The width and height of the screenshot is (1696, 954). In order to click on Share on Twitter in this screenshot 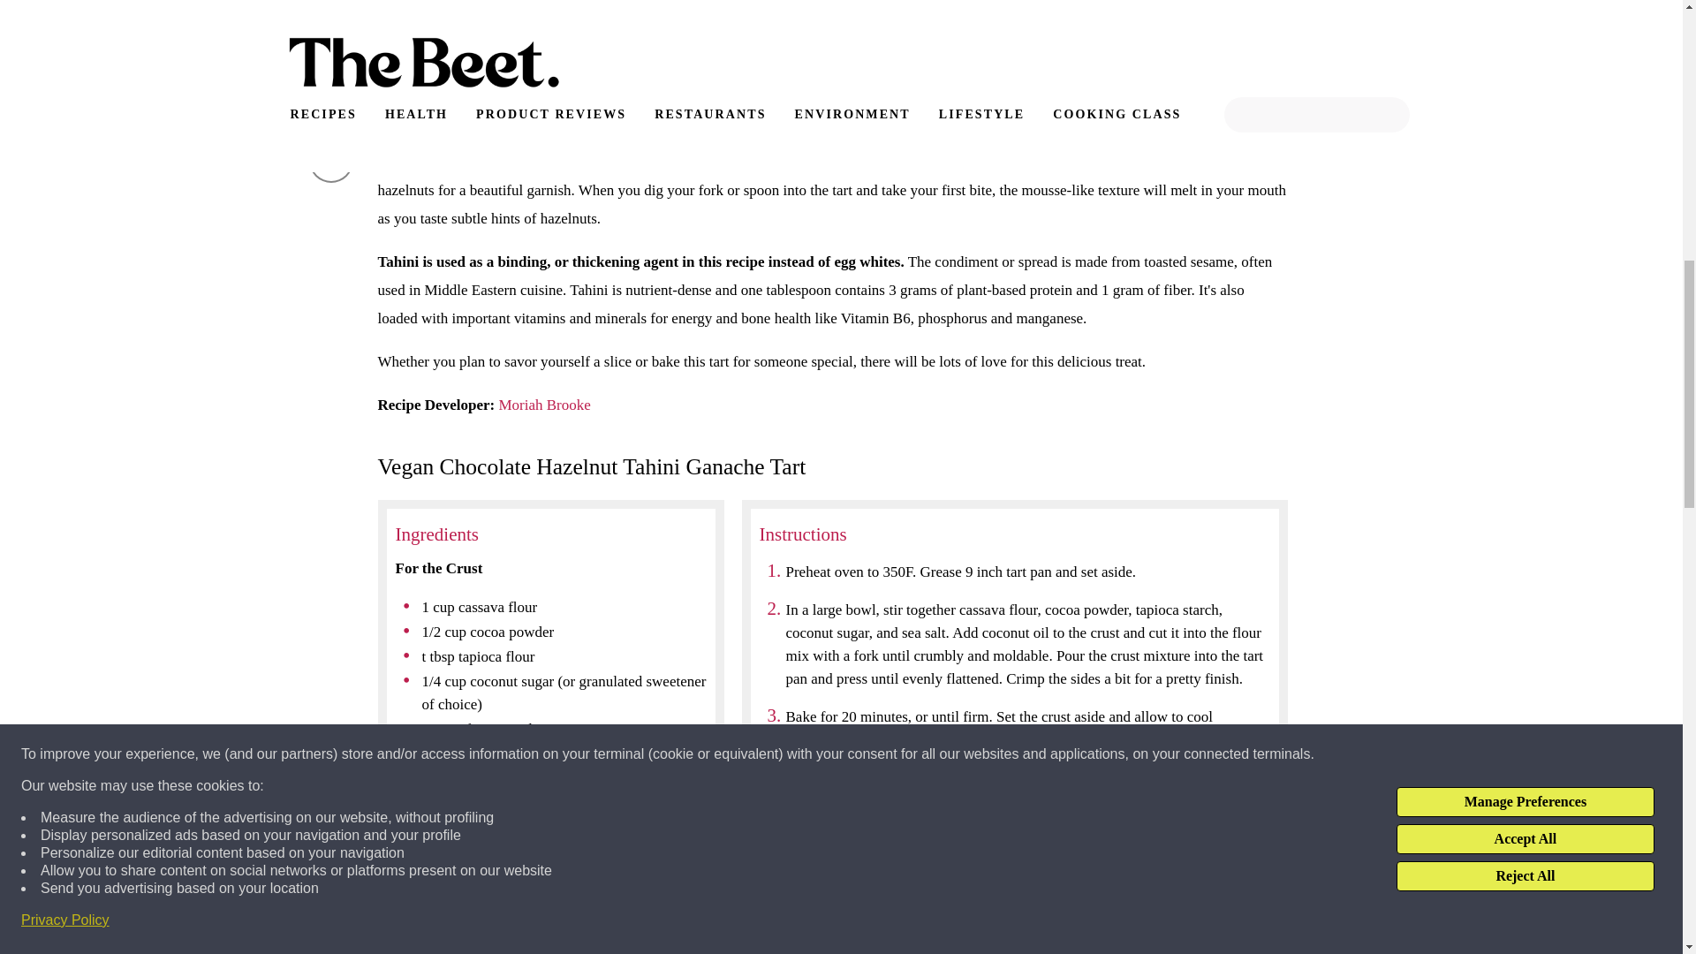, I will do `click(330, 99)`.